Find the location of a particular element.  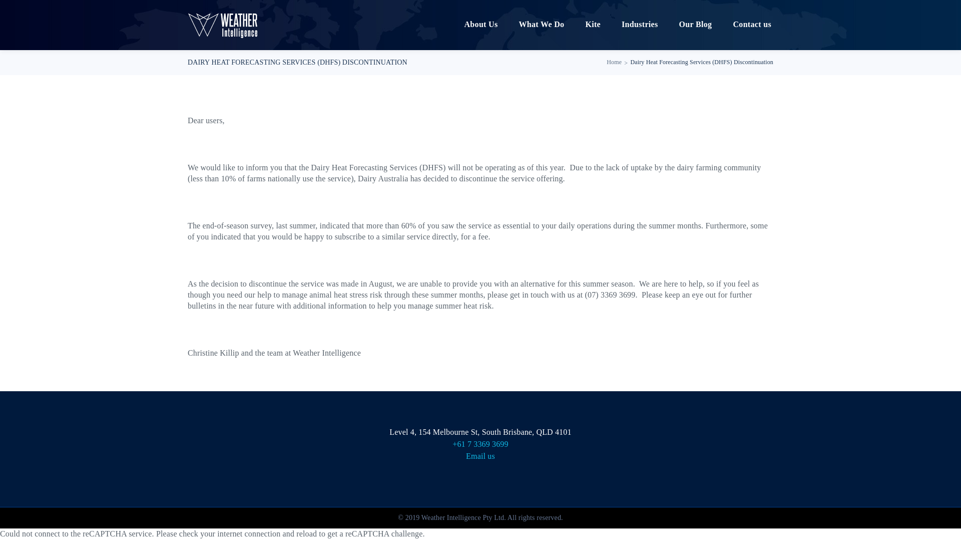

Contact us is located at coordinates (752, 25).